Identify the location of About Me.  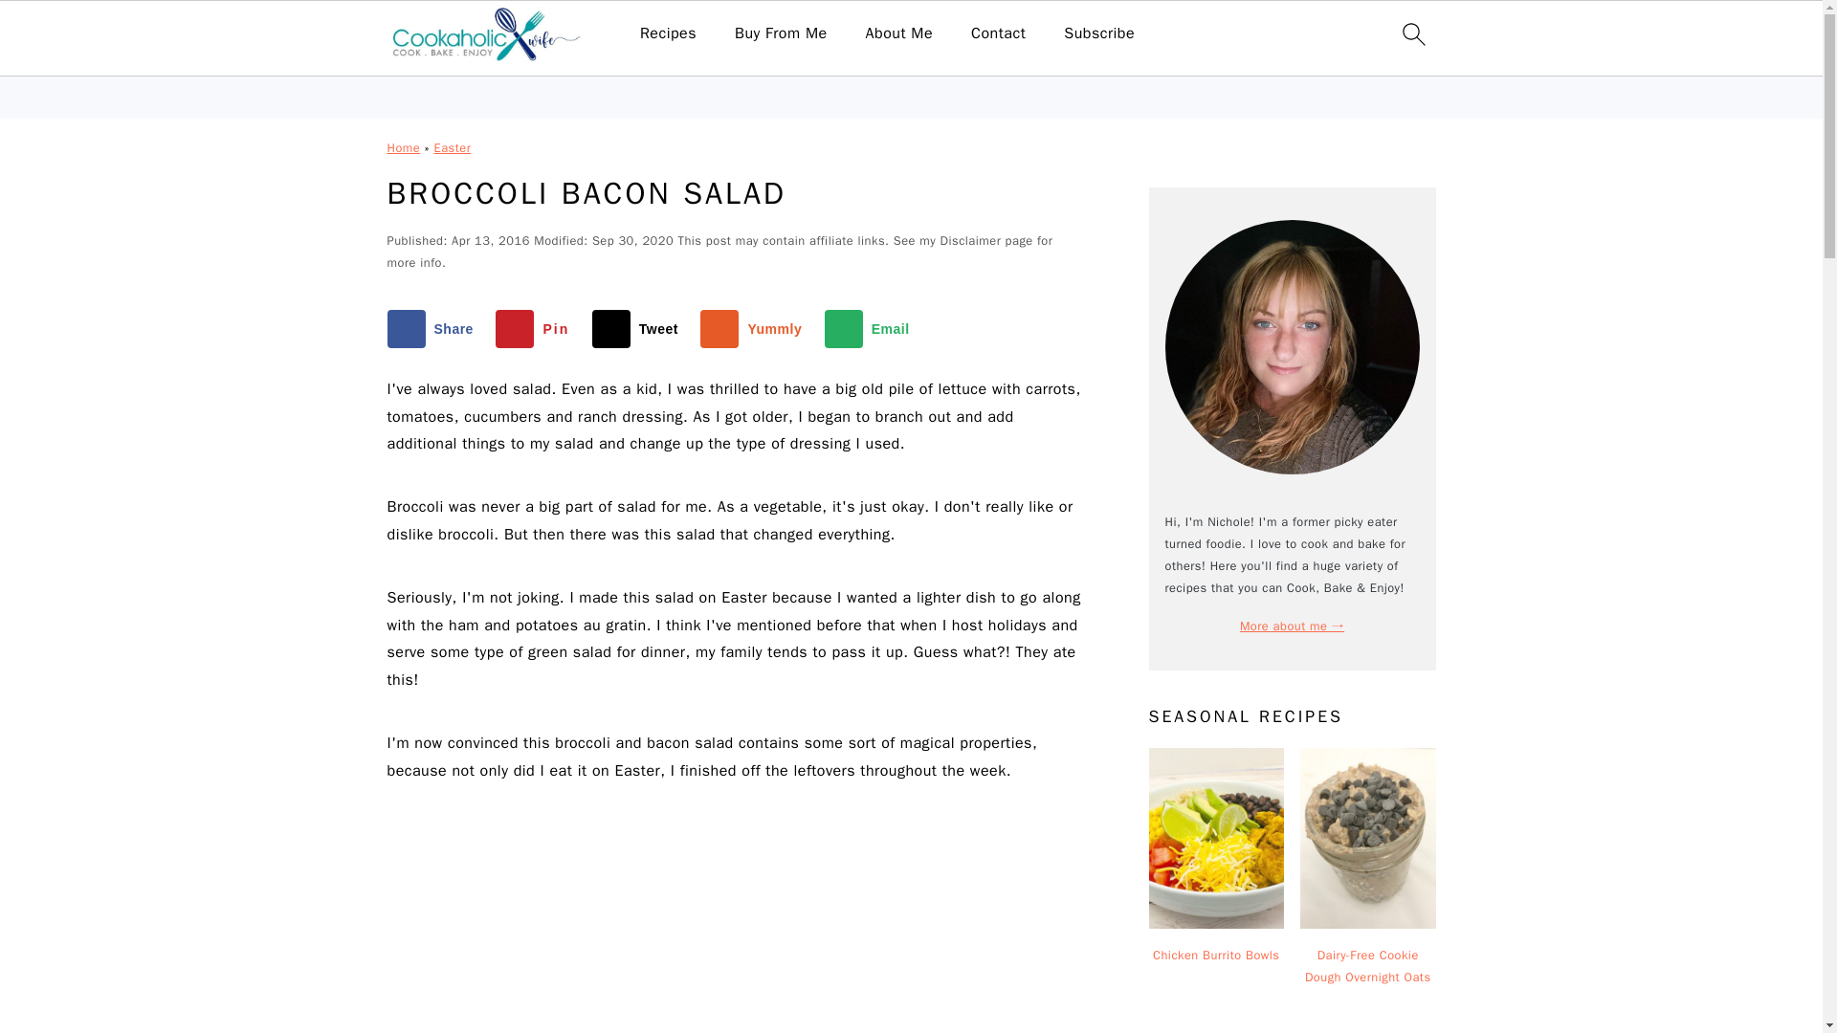
(899, 33).